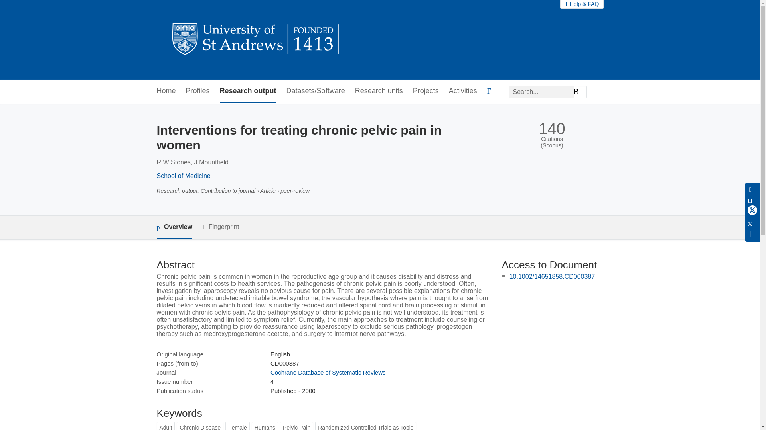 Image resolution: width=766 pixels, height=430 pixels. What do you see at coordinates (183, 176) in the screenshot?
I see `School of Medicine` at bounding box center [183, 176].